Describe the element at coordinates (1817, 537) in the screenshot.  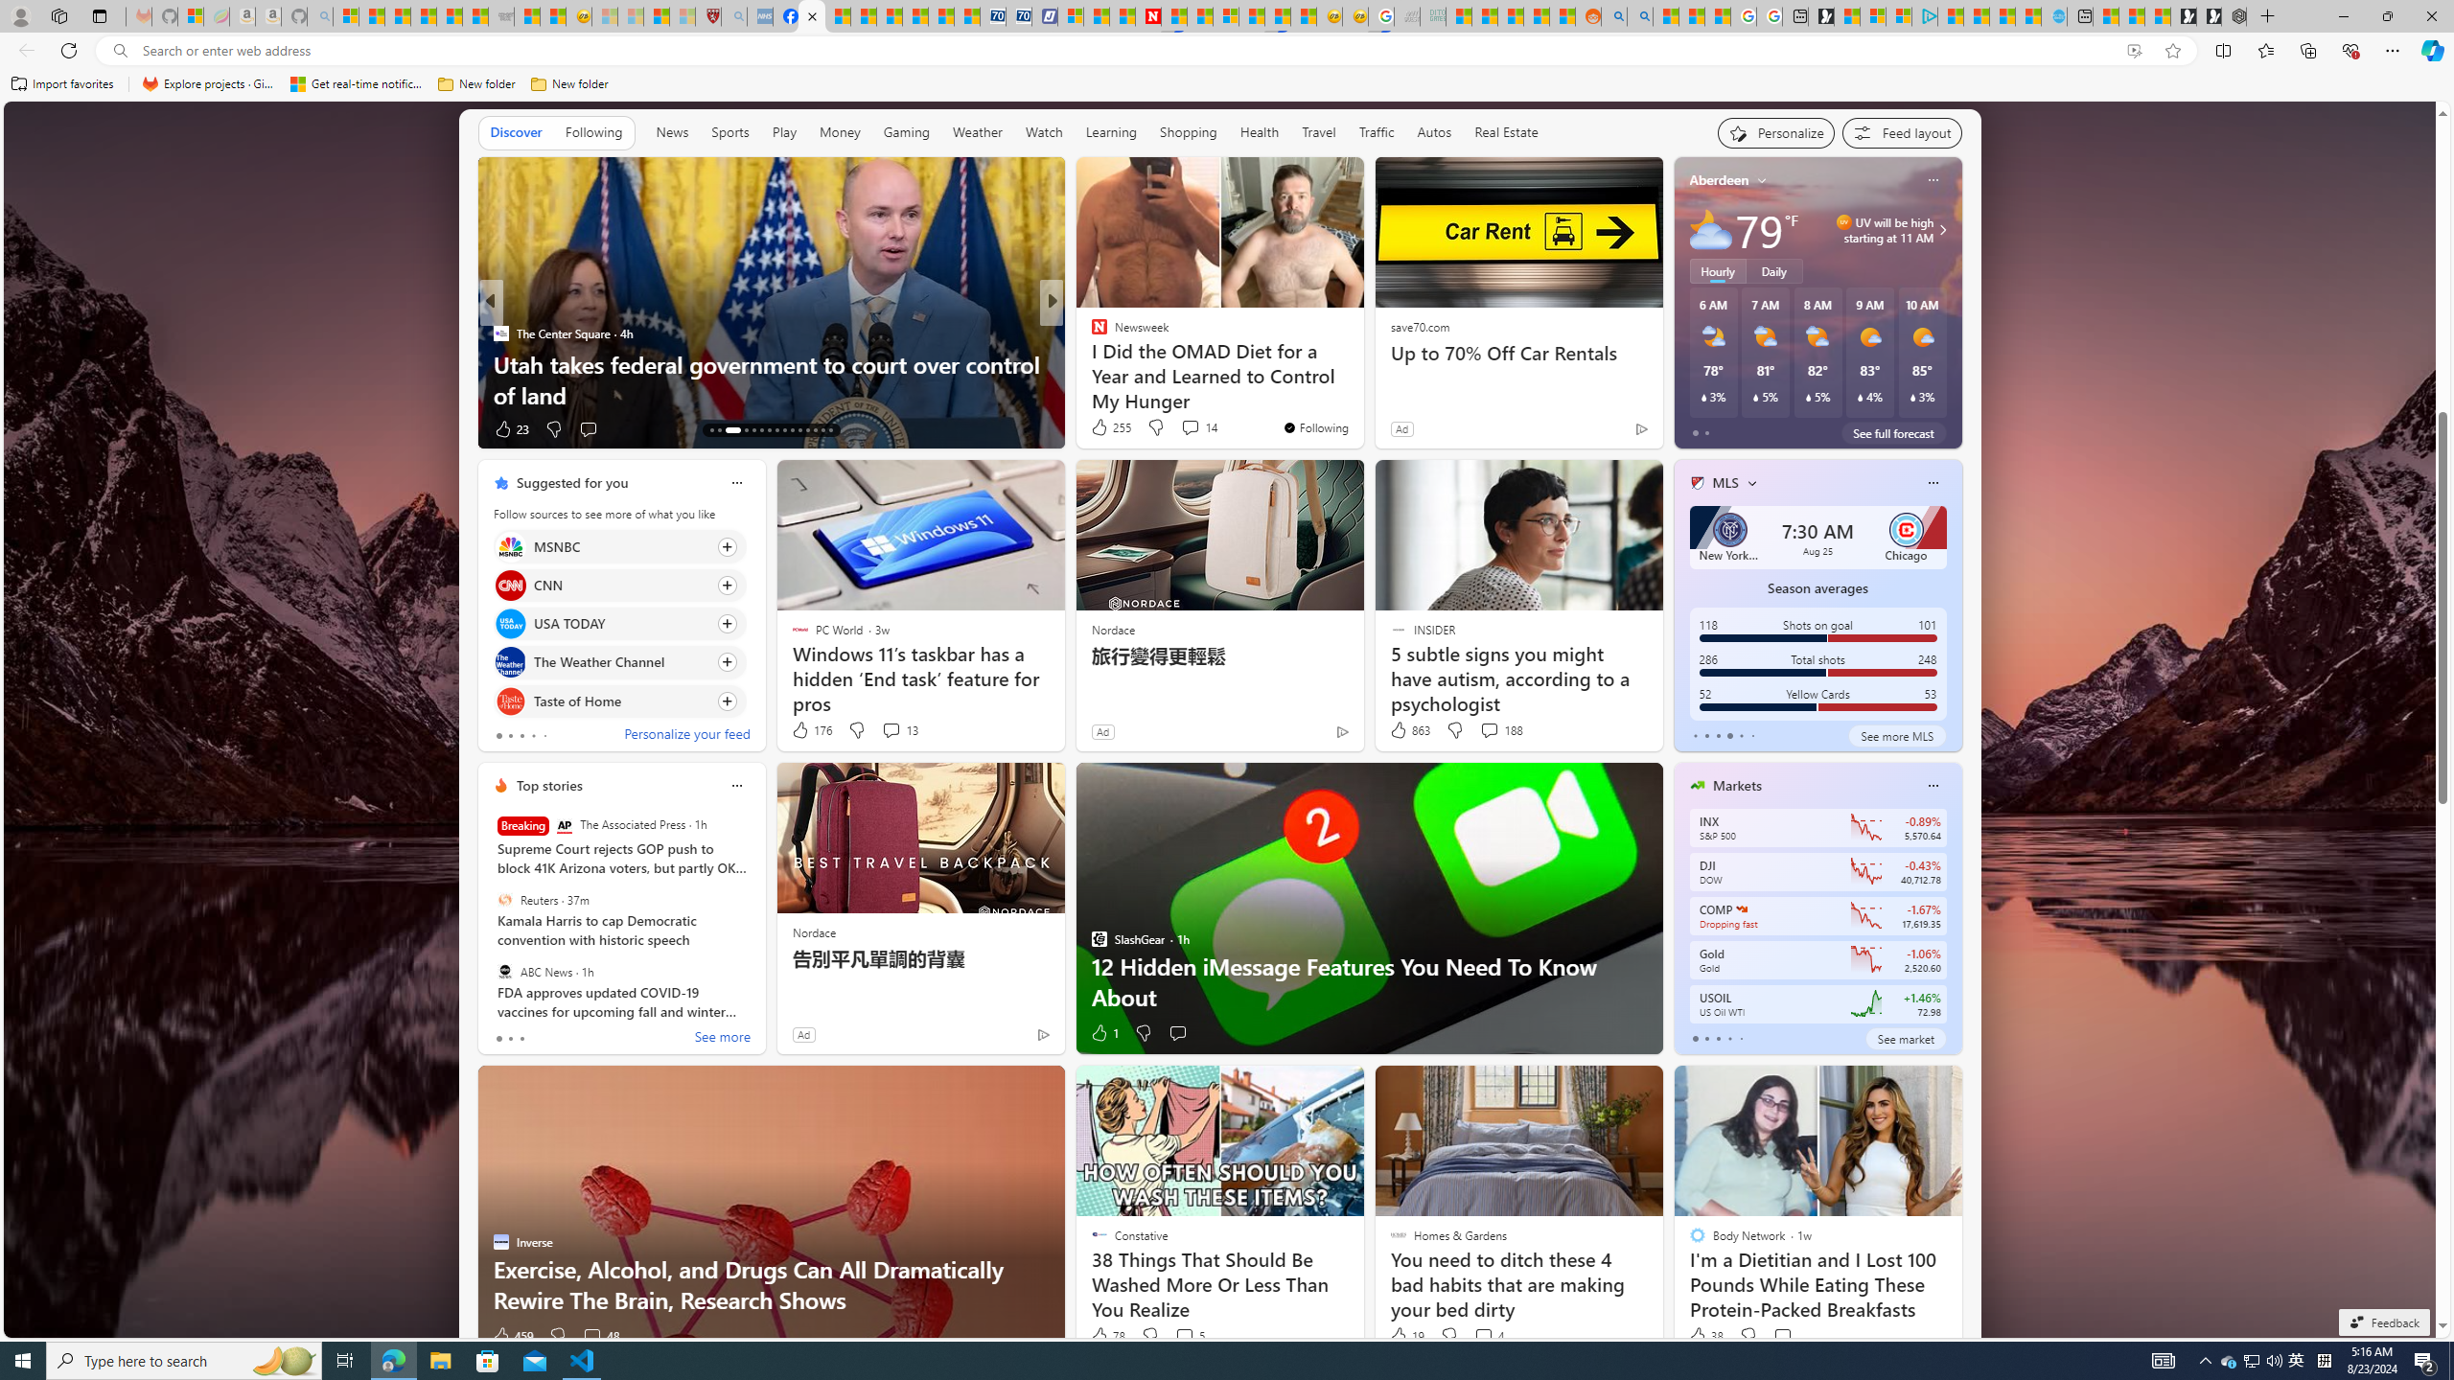
I see `New York City 7:30 AM Aug 25 Chicago` at that location.